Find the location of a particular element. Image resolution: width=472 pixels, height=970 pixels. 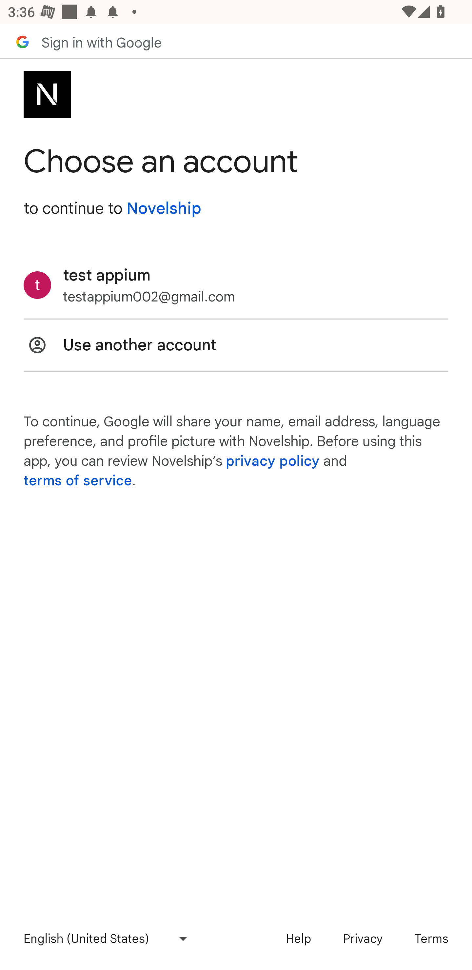

privacy policy is located at coordinates (273, 461).